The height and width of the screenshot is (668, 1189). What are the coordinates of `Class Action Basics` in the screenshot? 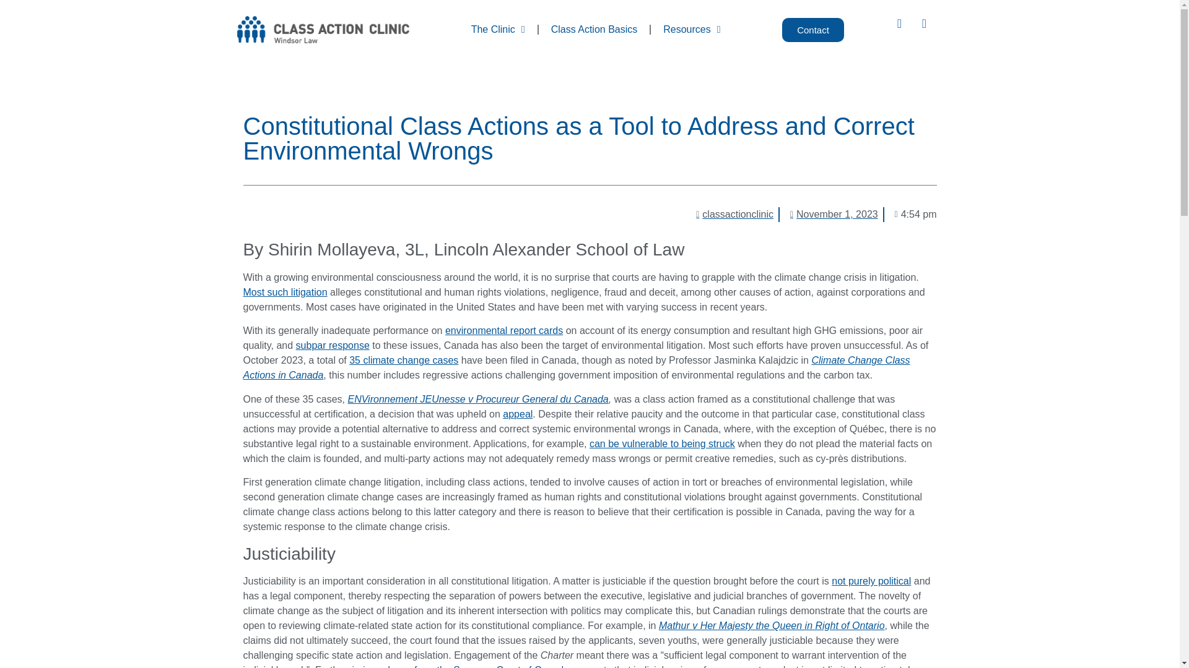 It's located at (594, 30).